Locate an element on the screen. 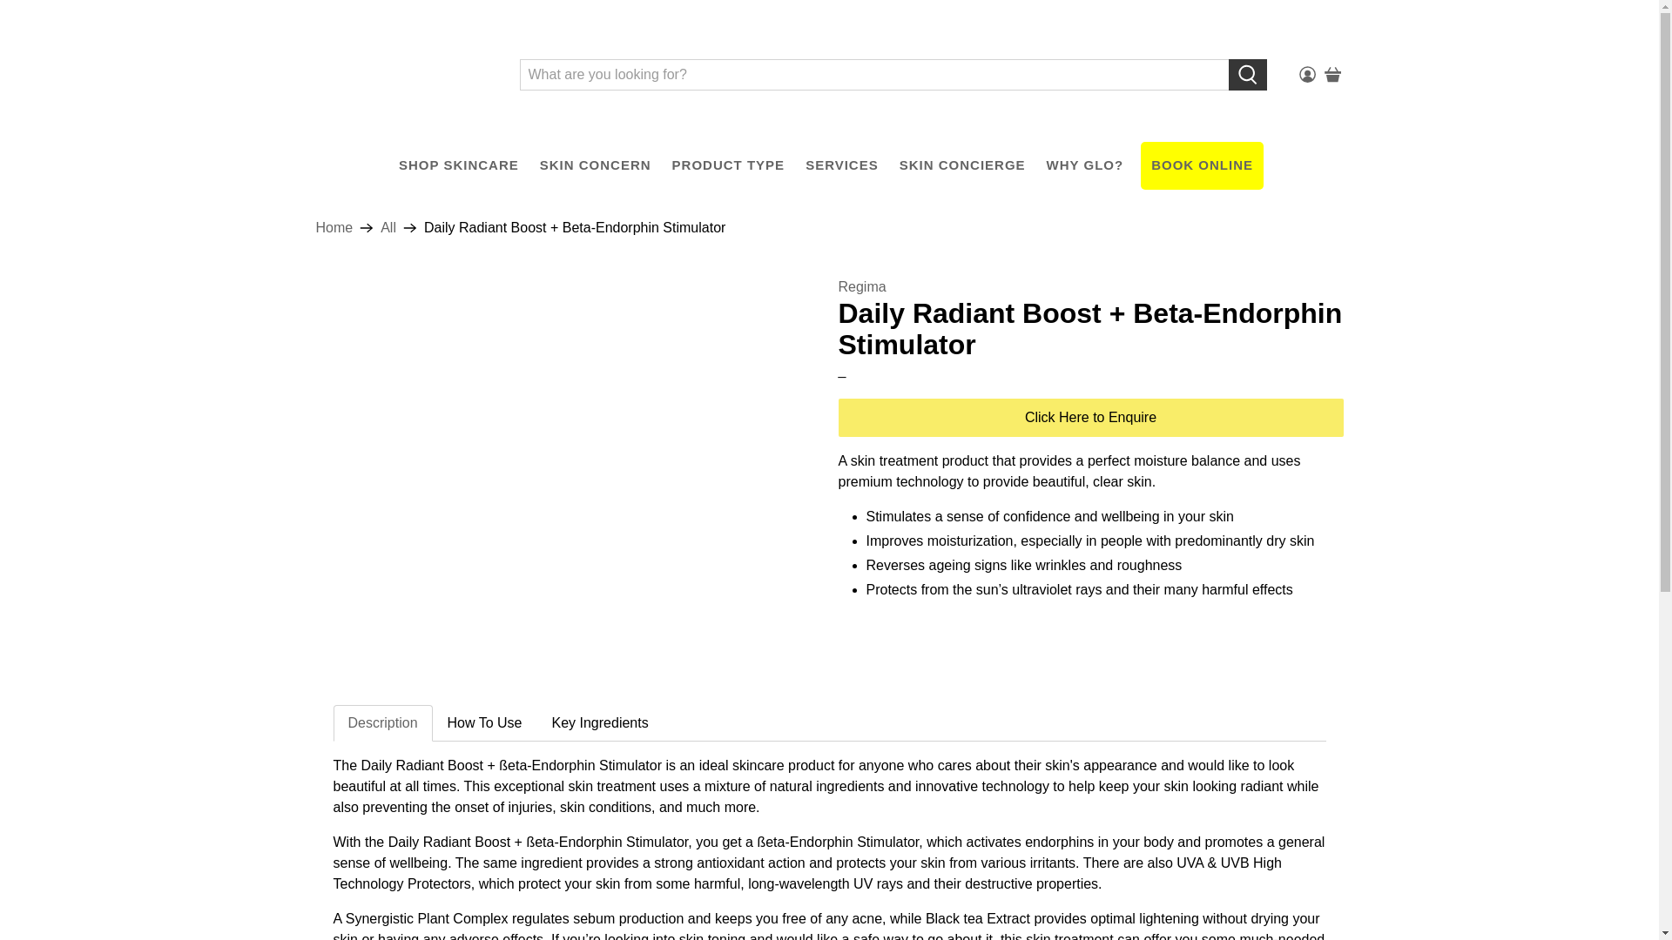  SHOP SKINCARE is located at coordinates (458, 165).